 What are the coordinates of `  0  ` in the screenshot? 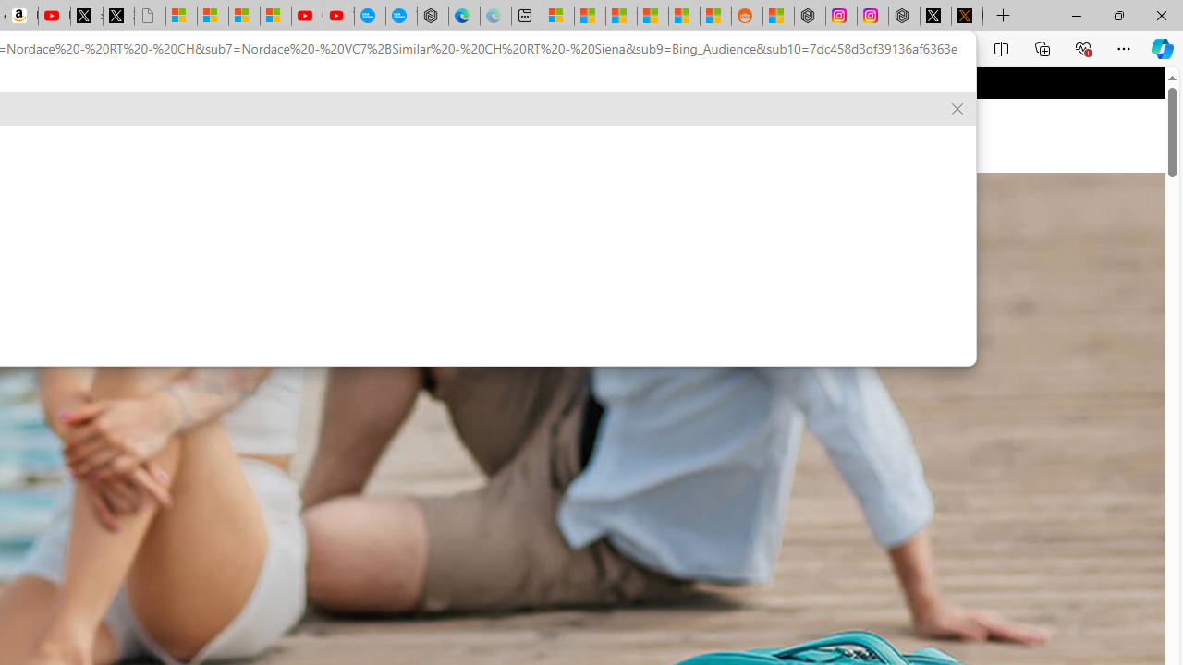 It's located at (628, 135).